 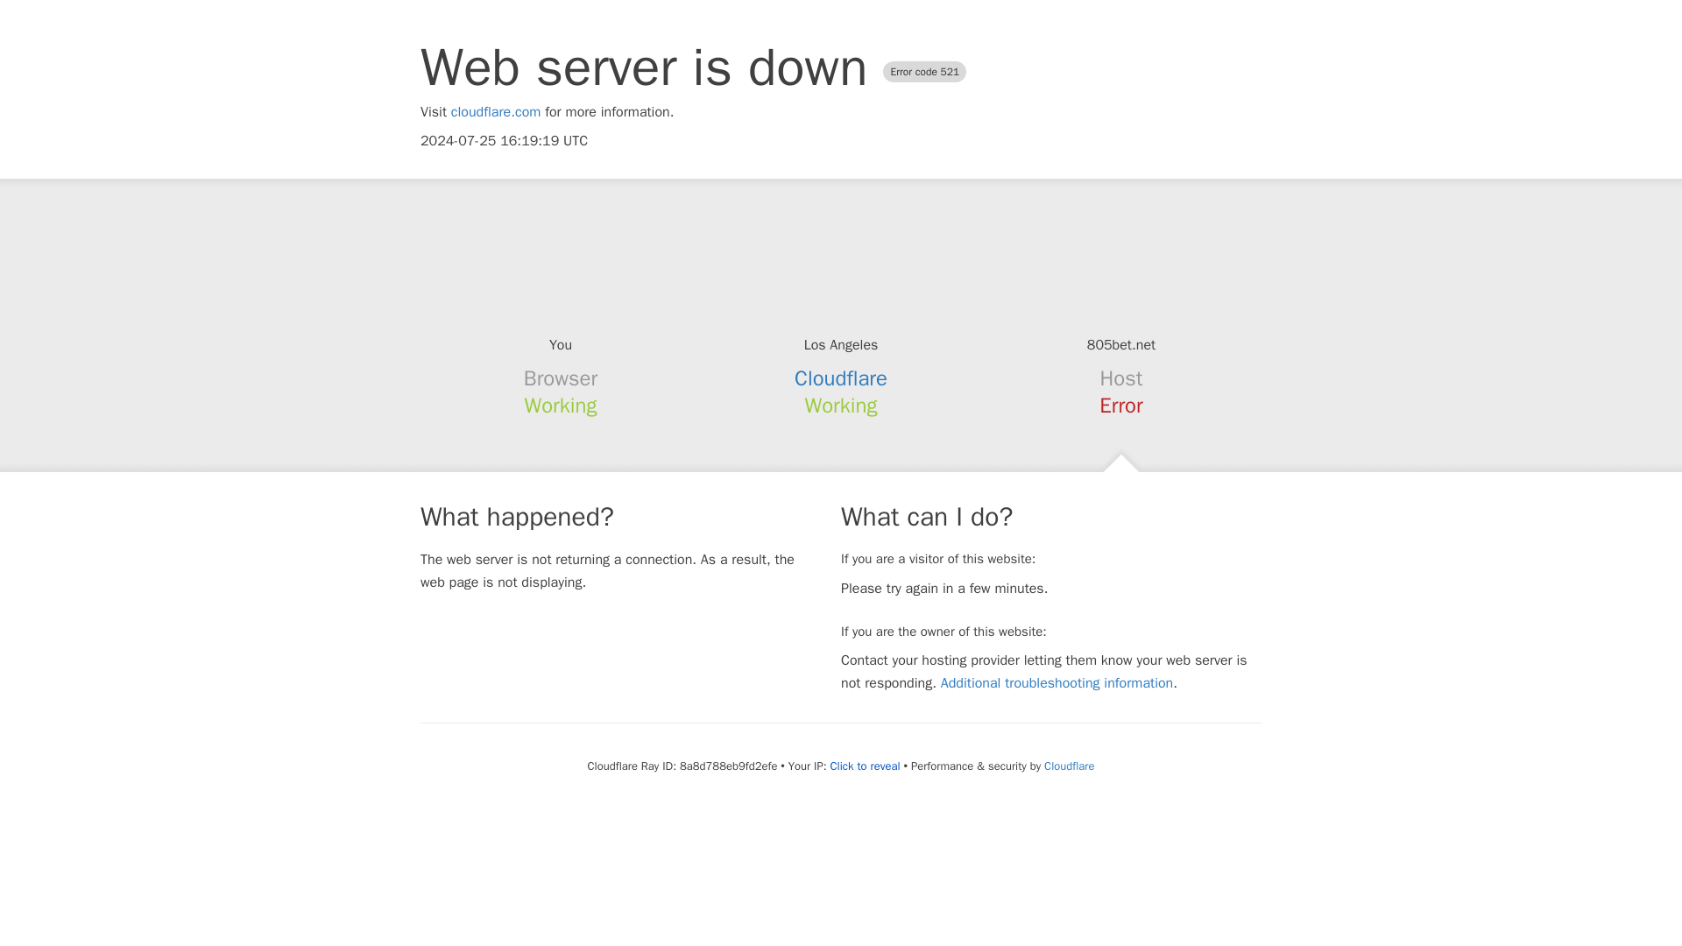 What do you see at coordinates (841, 378) in the screenshot?
I see `Cloudflare` at bounding box center [841, 378].